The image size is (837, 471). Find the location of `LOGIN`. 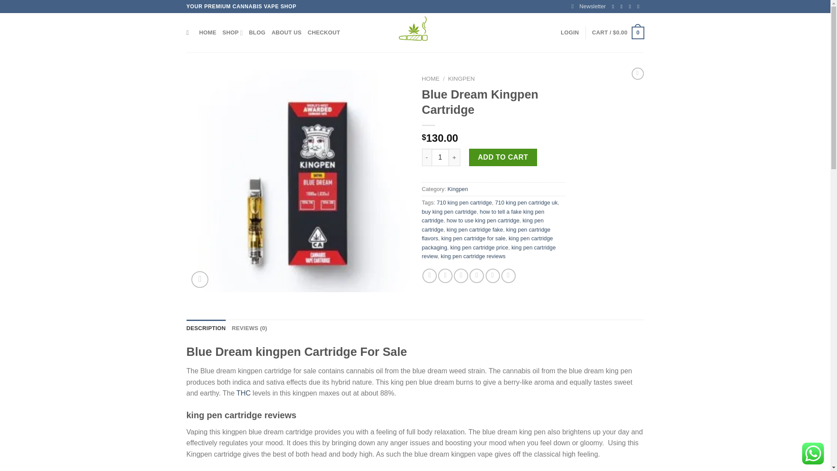

LOGIN is located at coordinates (570, 33).